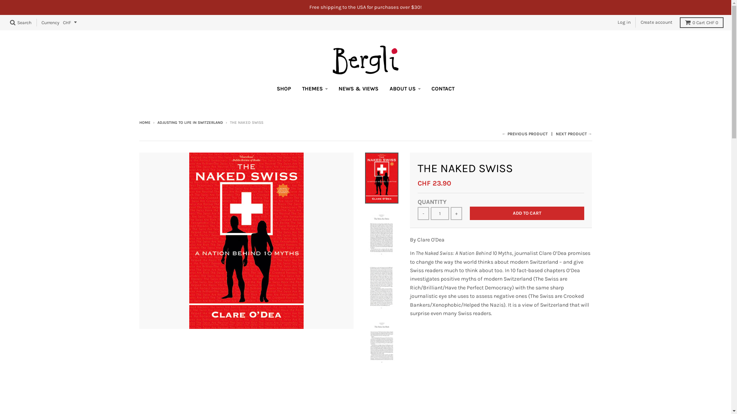 This screenshot has width=737, height=414. I want to click on THEMES, so click(315, 89).